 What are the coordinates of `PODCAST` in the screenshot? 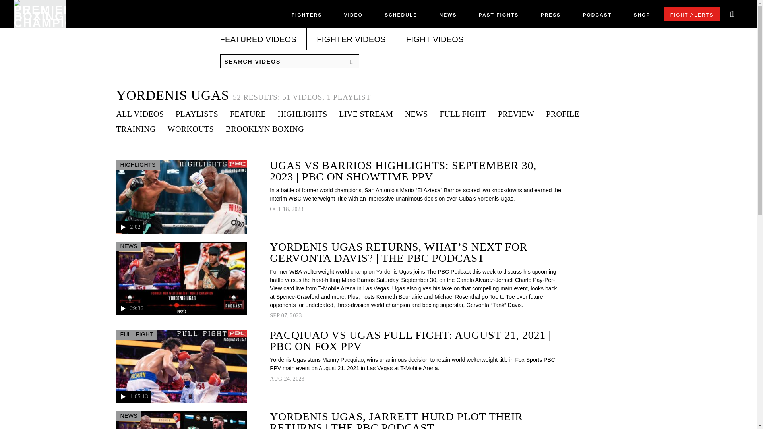 It's located at (597, 17).